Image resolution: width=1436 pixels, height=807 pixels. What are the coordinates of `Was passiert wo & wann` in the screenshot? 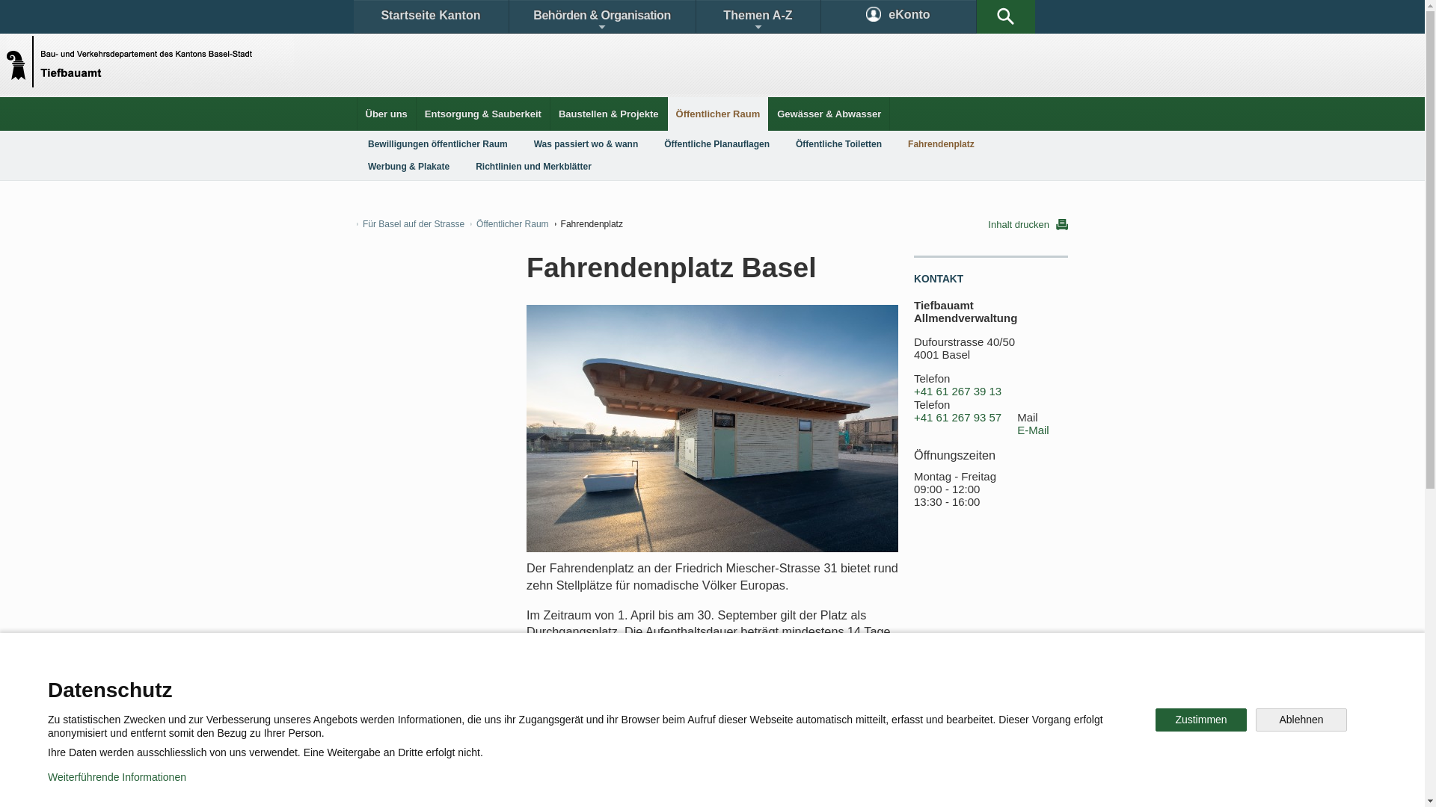 It's located at (586, 144).